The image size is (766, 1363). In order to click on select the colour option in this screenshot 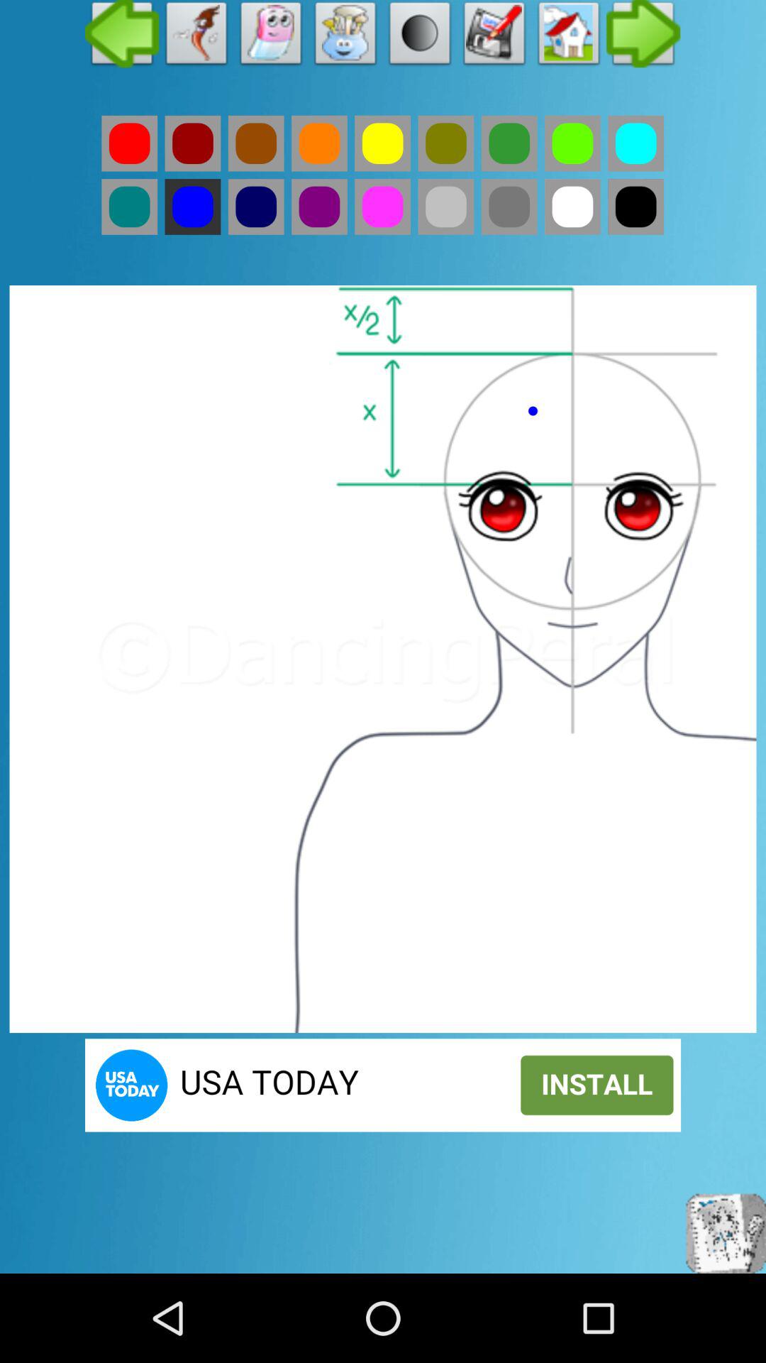, I will do `click(383, 207)`.